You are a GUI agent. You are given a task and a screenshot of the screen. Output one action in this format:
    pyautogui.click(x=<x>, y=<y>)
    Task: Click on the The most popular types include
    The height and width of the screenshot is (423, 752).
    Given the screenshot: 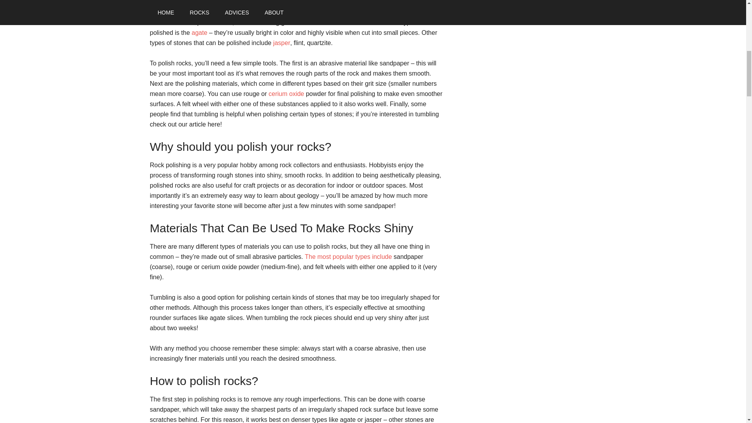 What is the action you would take?
    pyautogui.click(x=348, y=257)
    